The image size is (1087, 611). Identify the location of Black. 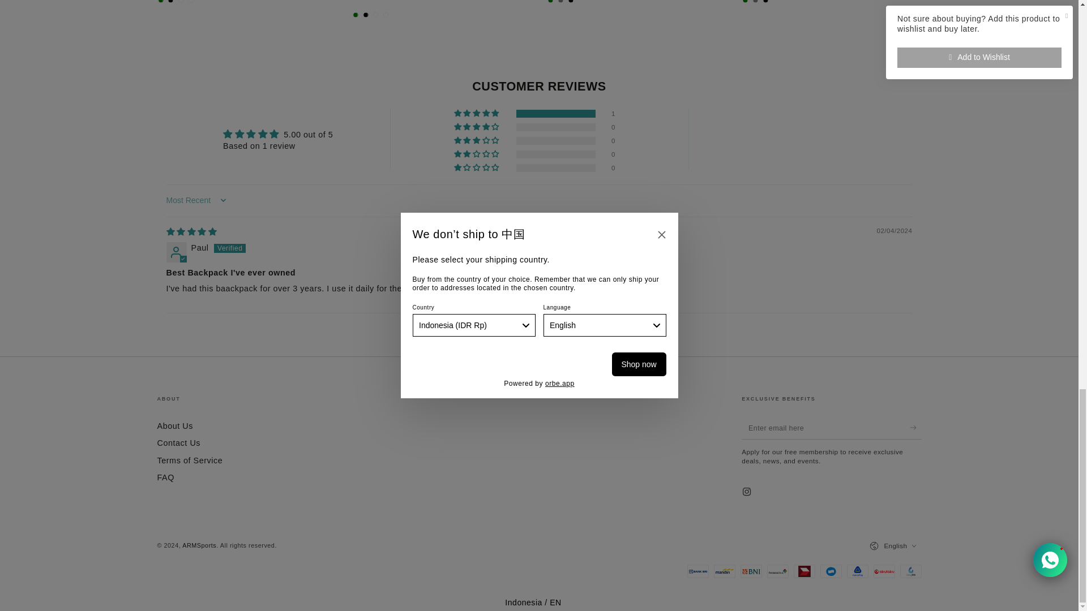
(366, 15).